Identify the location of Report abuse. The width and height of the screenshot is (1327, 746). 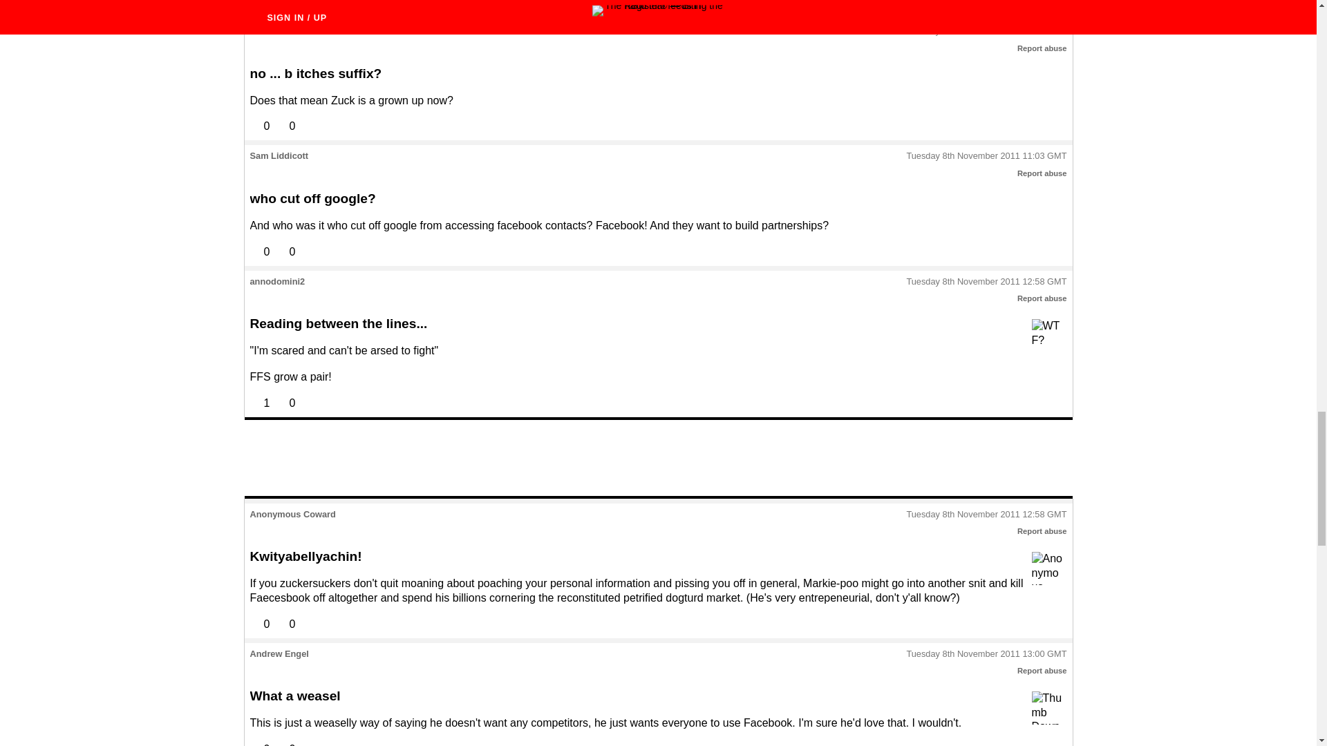
(1042, 530).